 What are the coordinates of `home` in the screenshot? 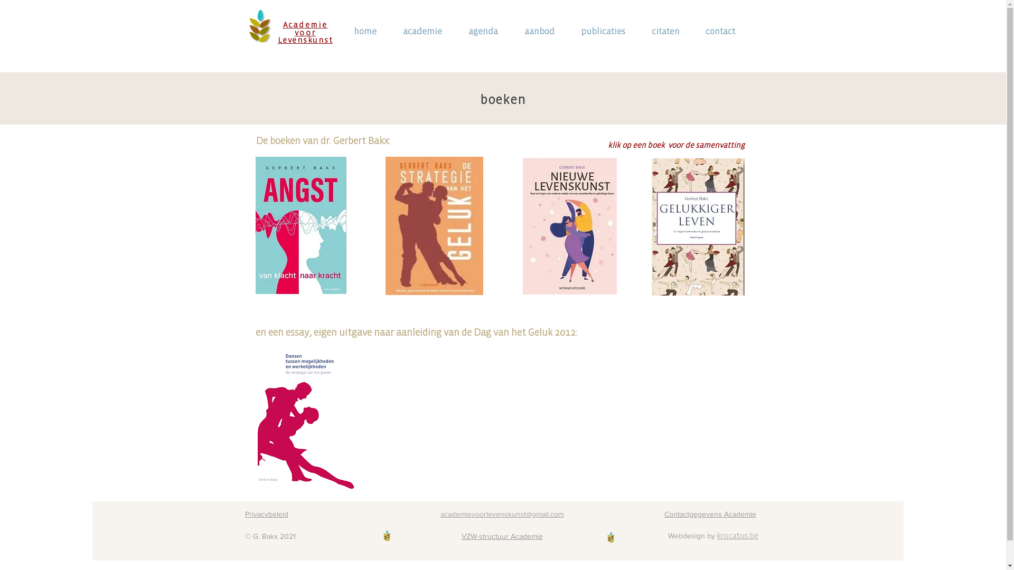 It's located at (365, 32).